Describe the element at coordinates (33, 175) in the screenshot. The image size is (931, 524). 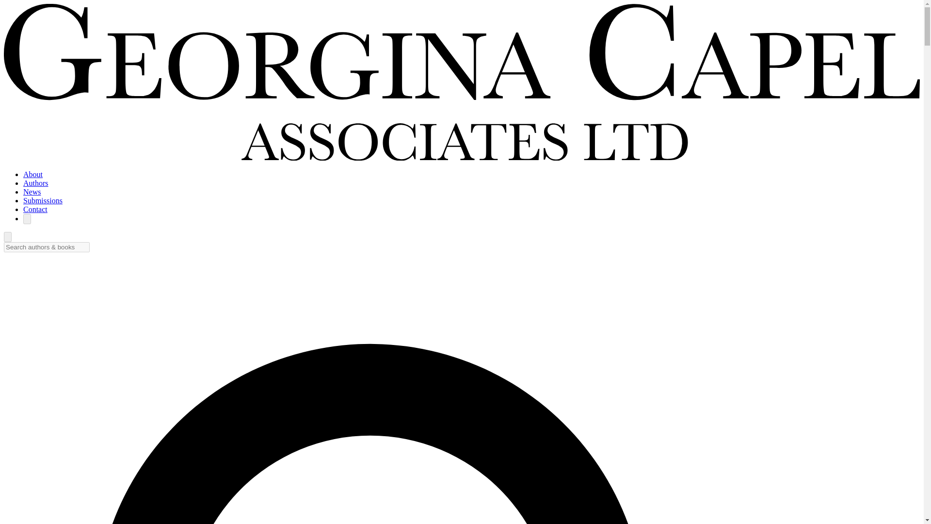
I see `About` at that location.